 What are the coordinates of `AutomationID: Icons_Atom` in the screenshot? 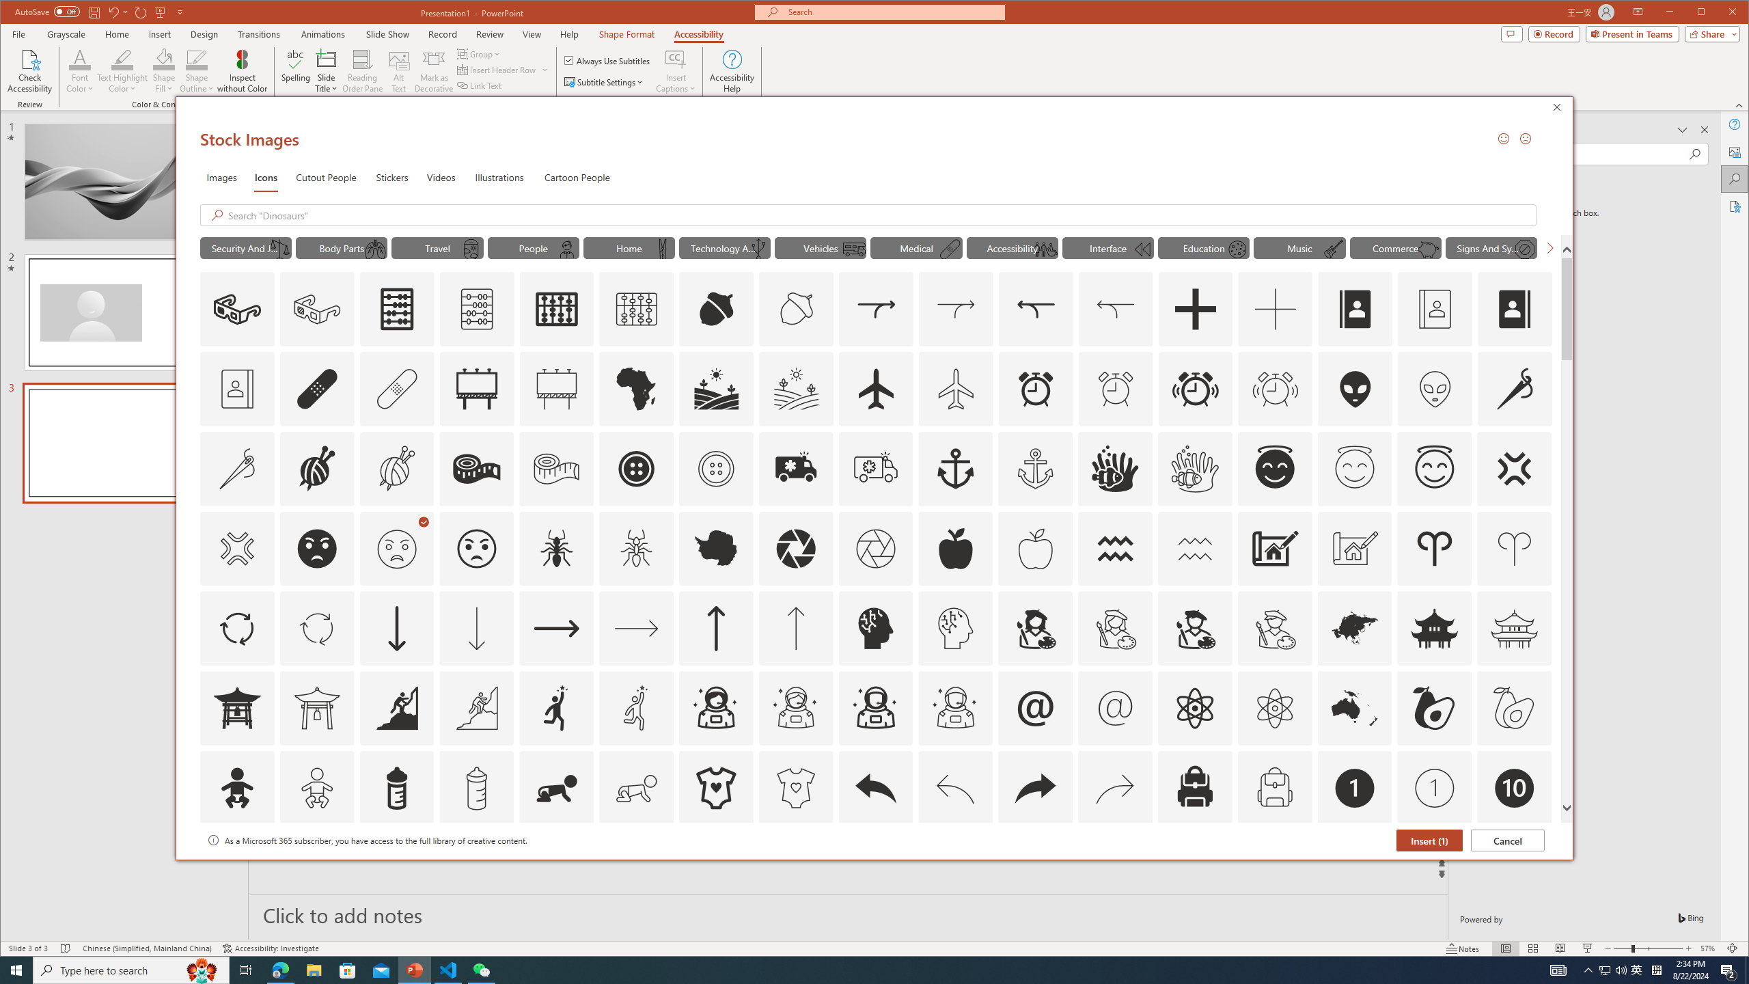 It's located at (1194, 708).